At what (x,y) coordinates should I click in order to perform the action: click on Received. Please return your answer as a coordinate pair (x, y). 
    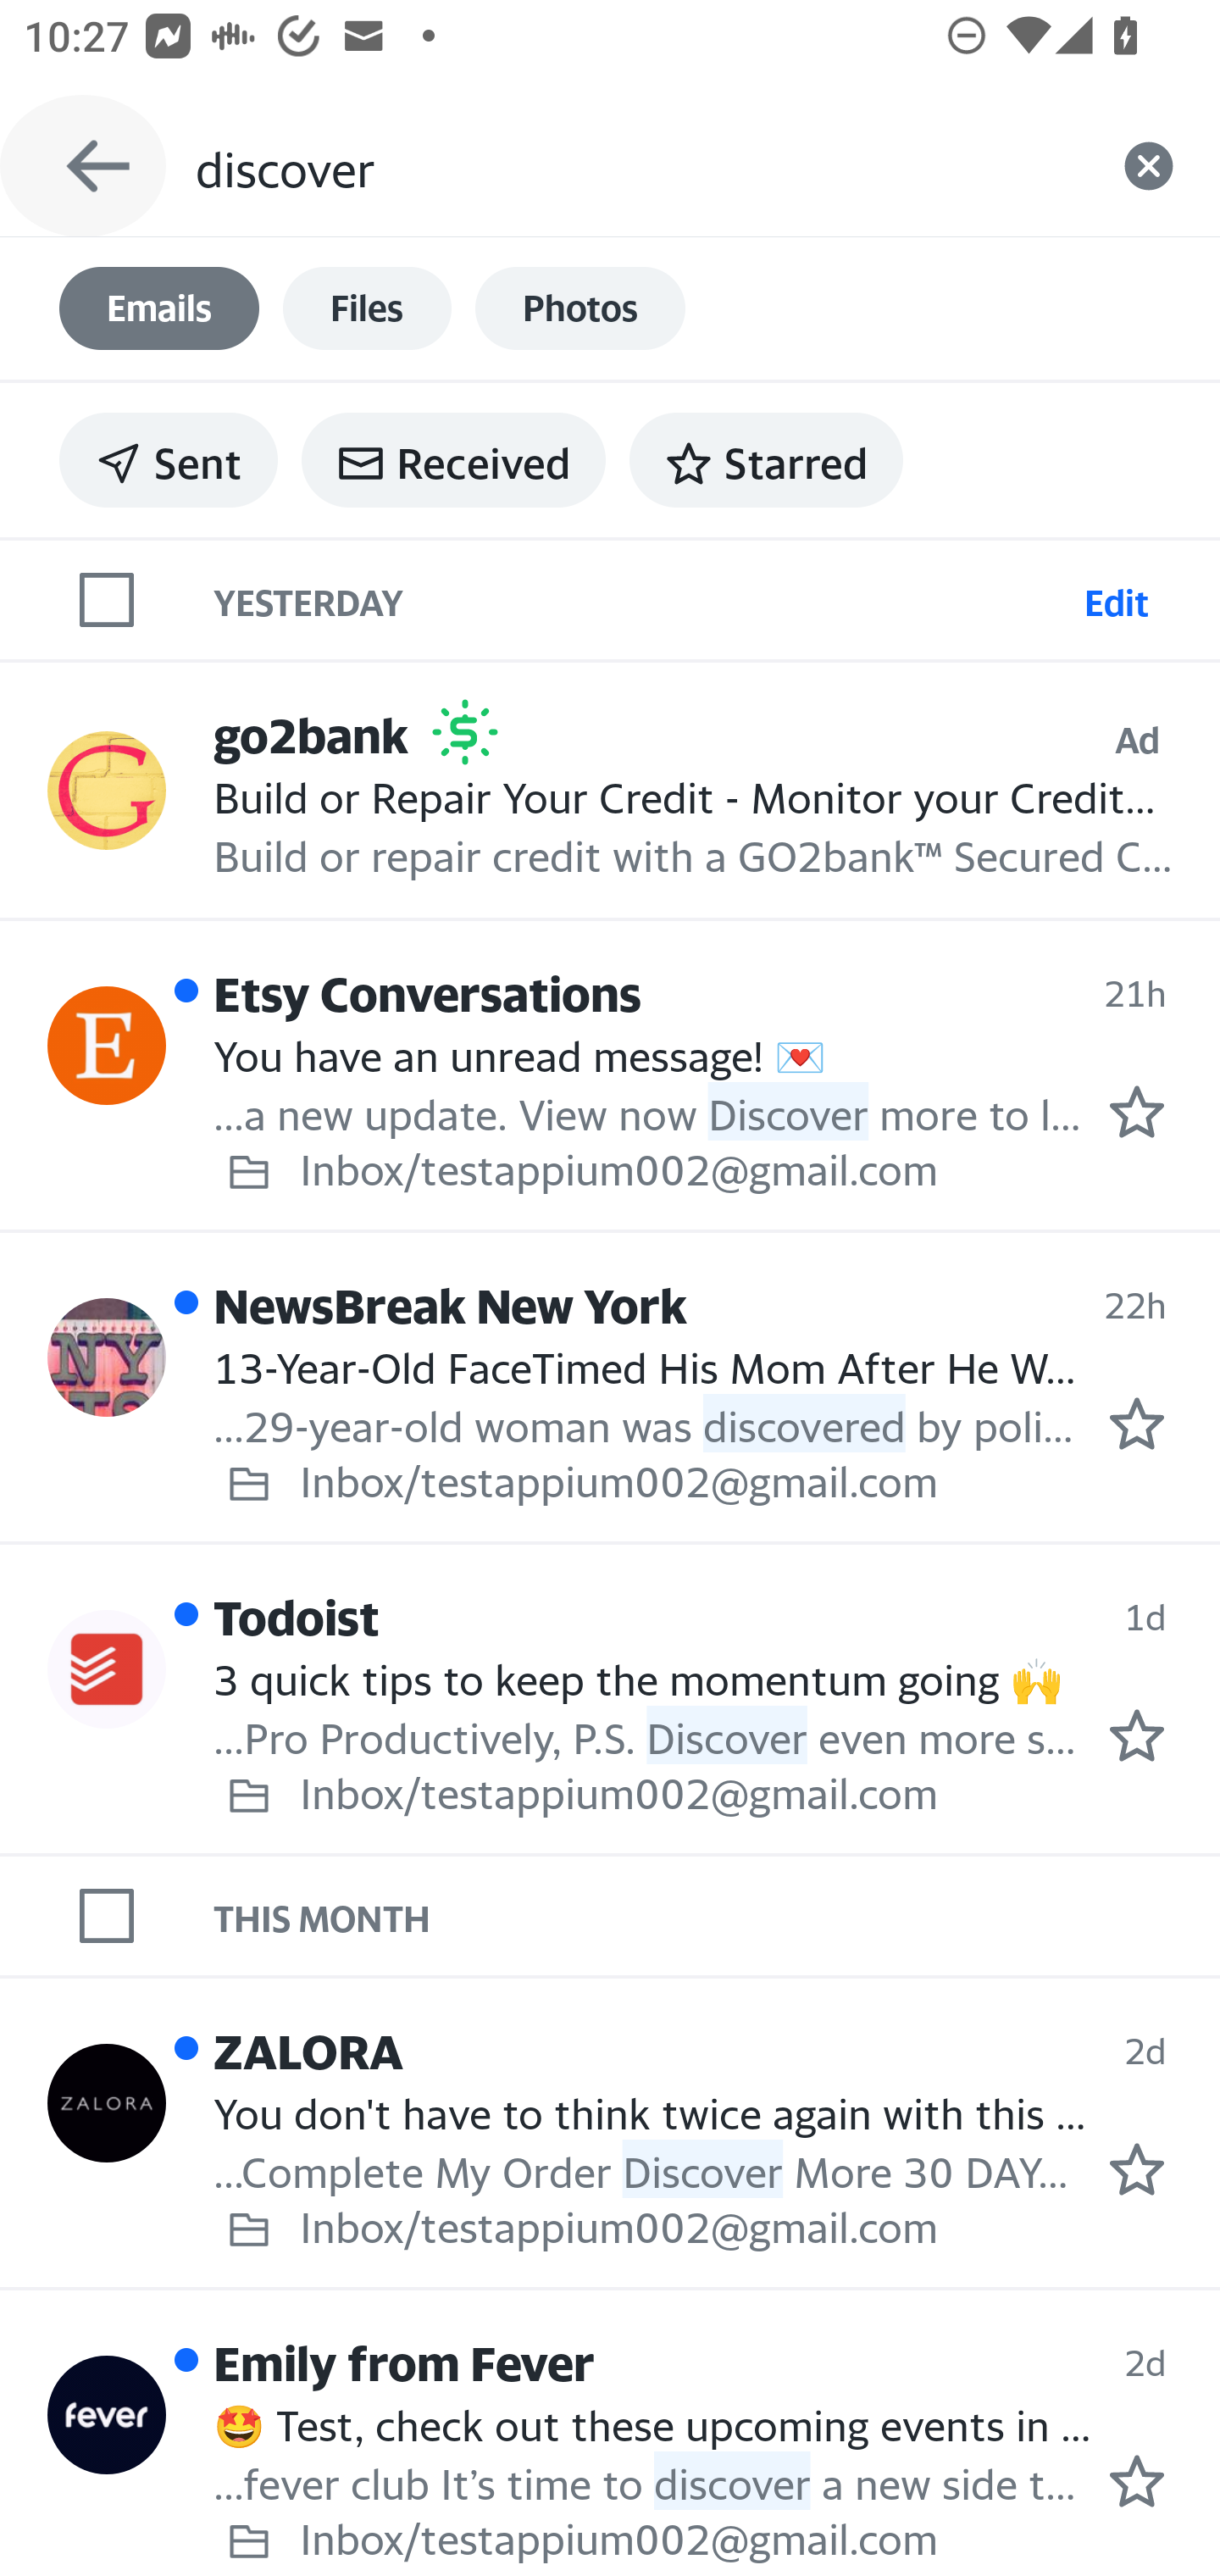
    Looking at the image, I should click on (453, 459).